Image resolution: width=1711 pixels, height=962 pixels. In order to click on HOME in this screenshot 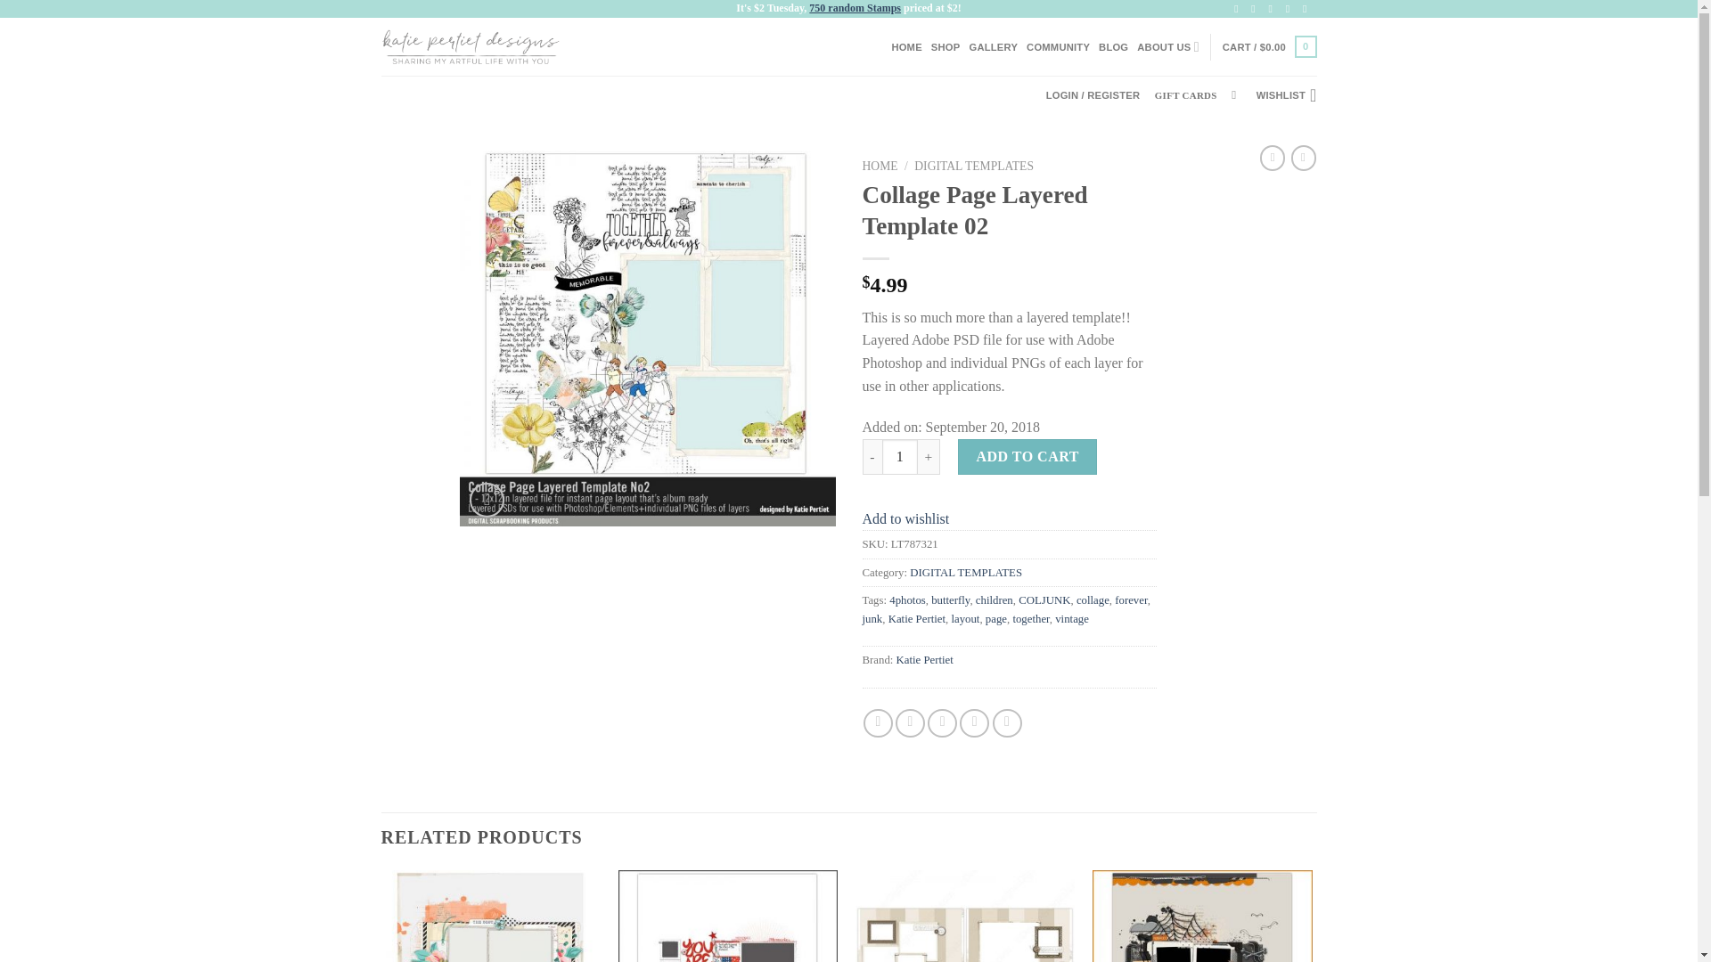, I will do `click(880, 166)`.